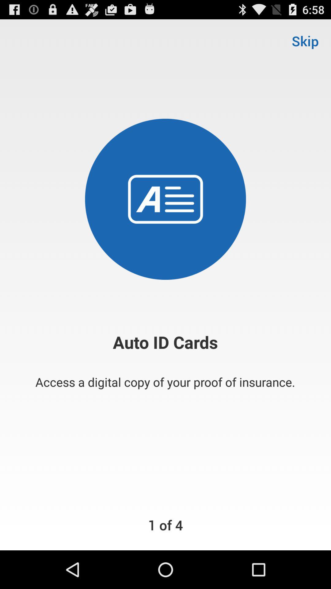 The image size is (331, 589). I want to click on jump until the skip app, so click(305, 40).